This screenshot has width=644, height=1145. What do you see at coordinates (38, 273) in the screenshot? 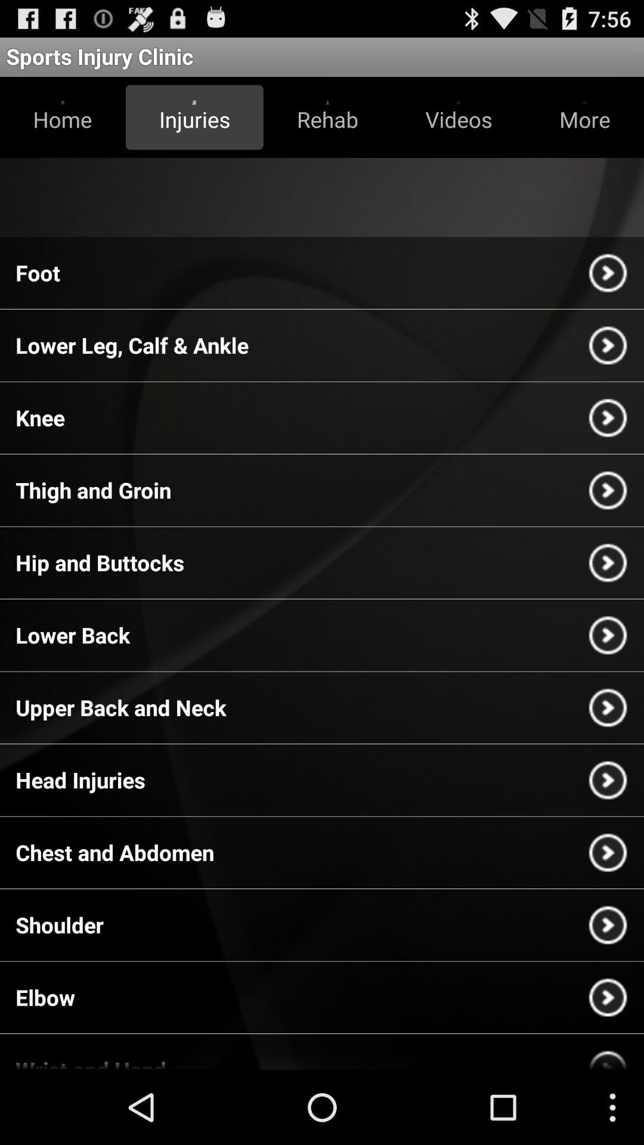
I see `swipe to the foot icon` at bounding box center [38, 273].